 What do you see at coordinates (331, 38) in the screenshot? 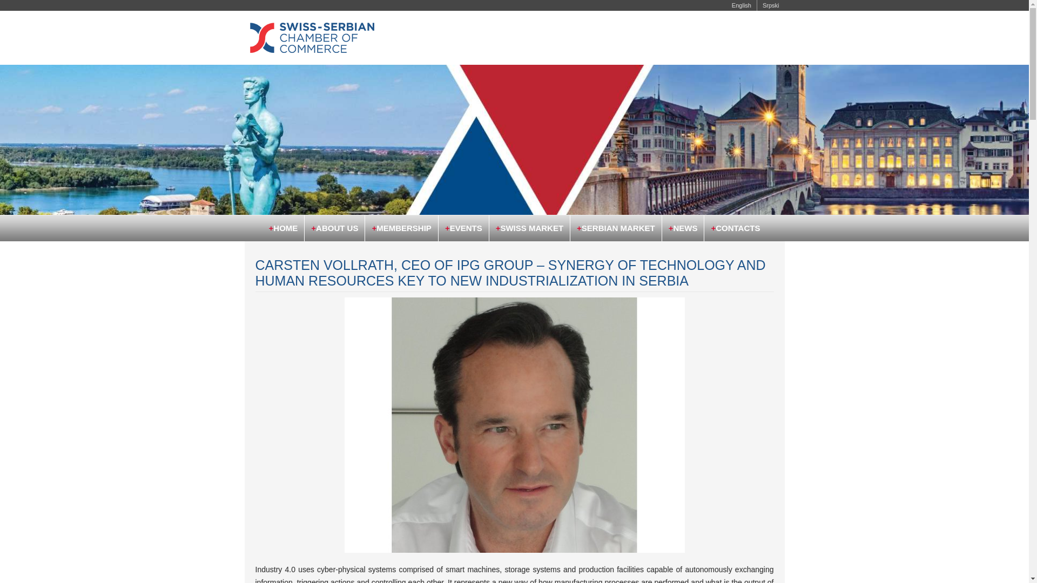
I see `SSCC` at bounding box center [331, 38].